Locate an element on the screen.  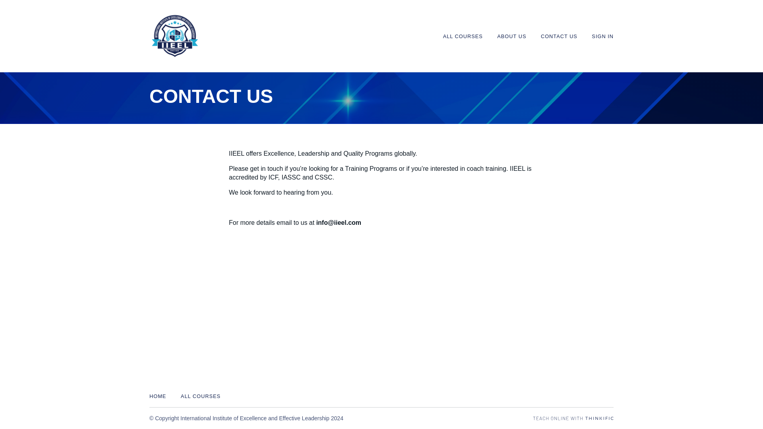
CONTACT US is located at coordinates (559, 37).